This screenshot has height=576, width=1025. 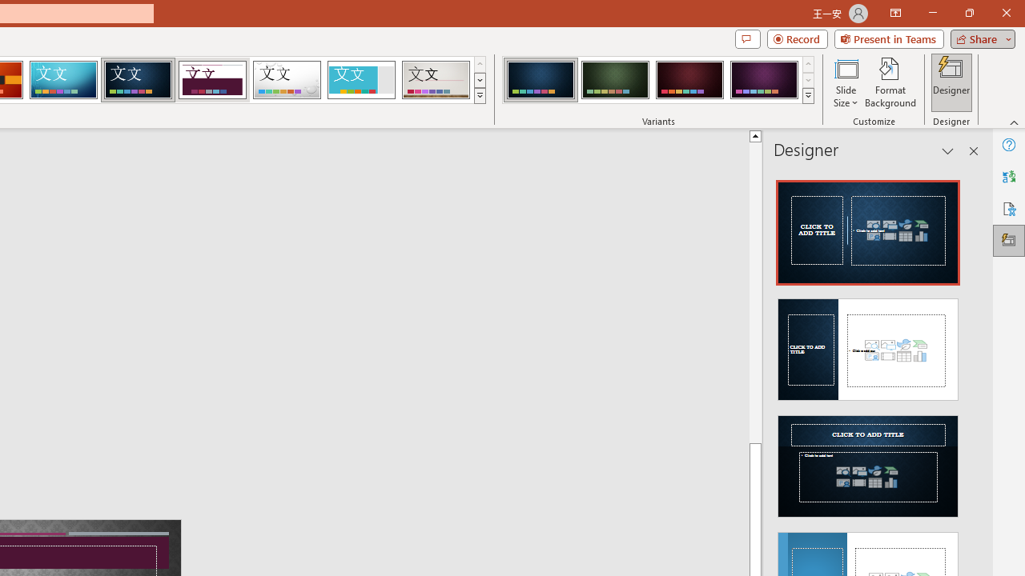 I want to click on Themes, so click(x=479, y=96).